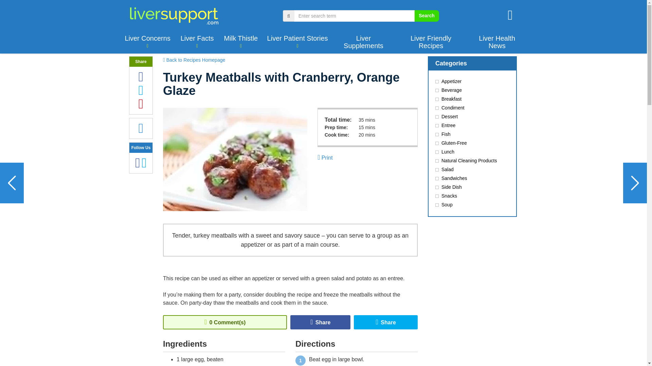 The image size is (652, 366). I want to click on Share this on Pinterest, so click(147, 107).